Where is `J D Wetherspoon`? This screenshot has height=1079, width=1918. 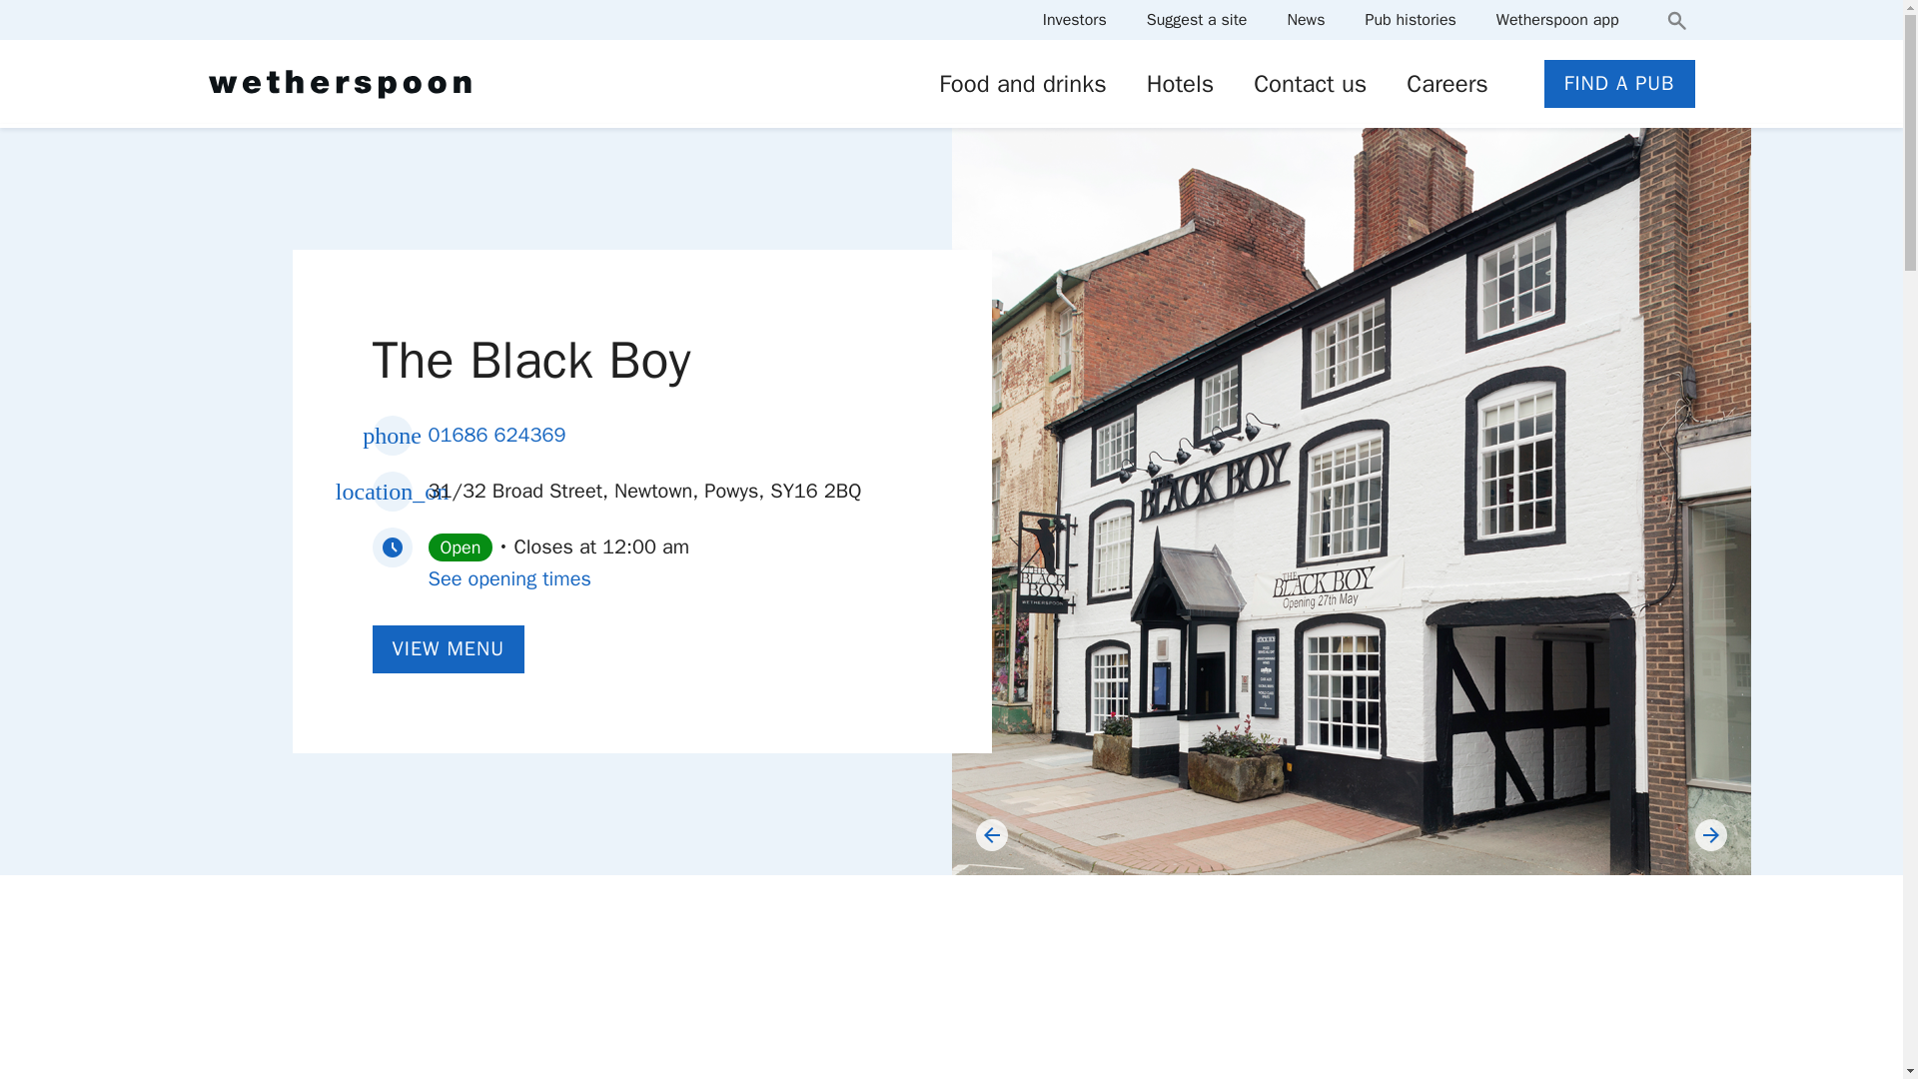 J D Wetherspoon is located at coordinates (338, 84).